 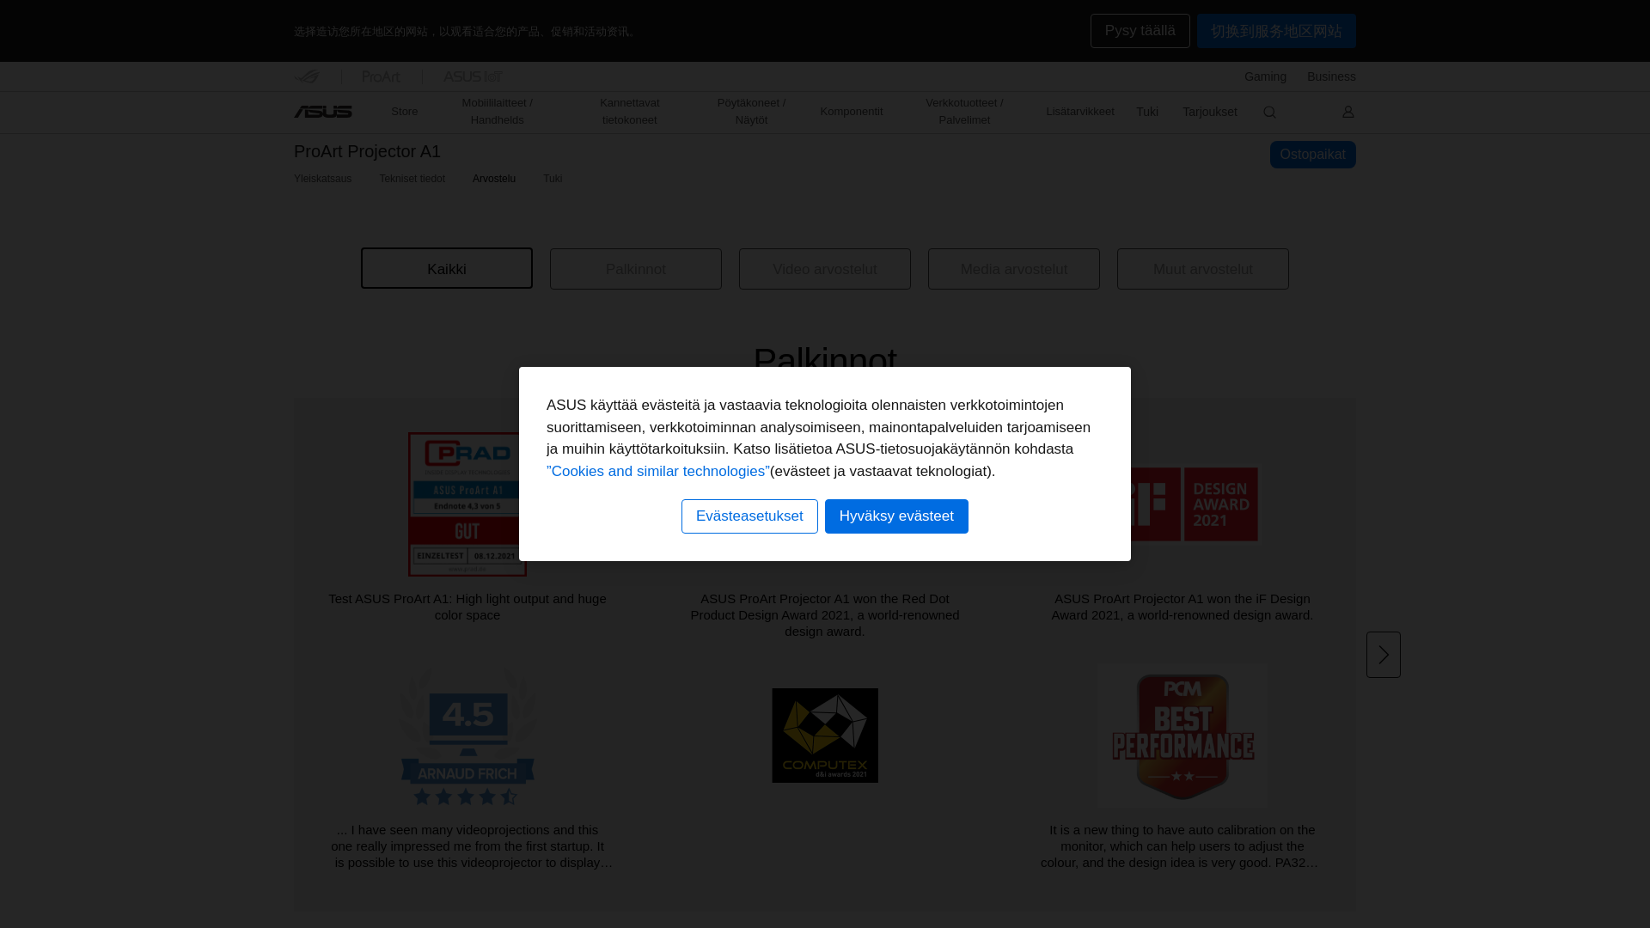 What do you see at coordinates (321, 179) in the screenshot?
I see `Yleiskatsaus` at bounding box center [321, 179].